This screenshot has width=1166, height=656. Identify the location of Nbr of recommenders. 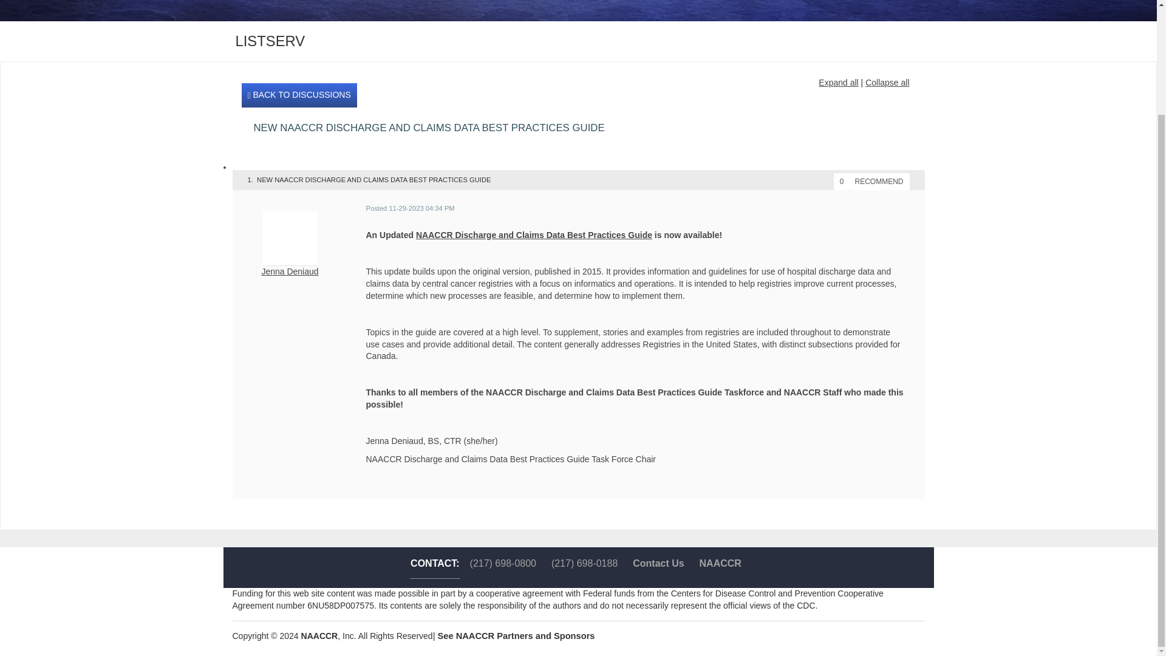
(842, 182).